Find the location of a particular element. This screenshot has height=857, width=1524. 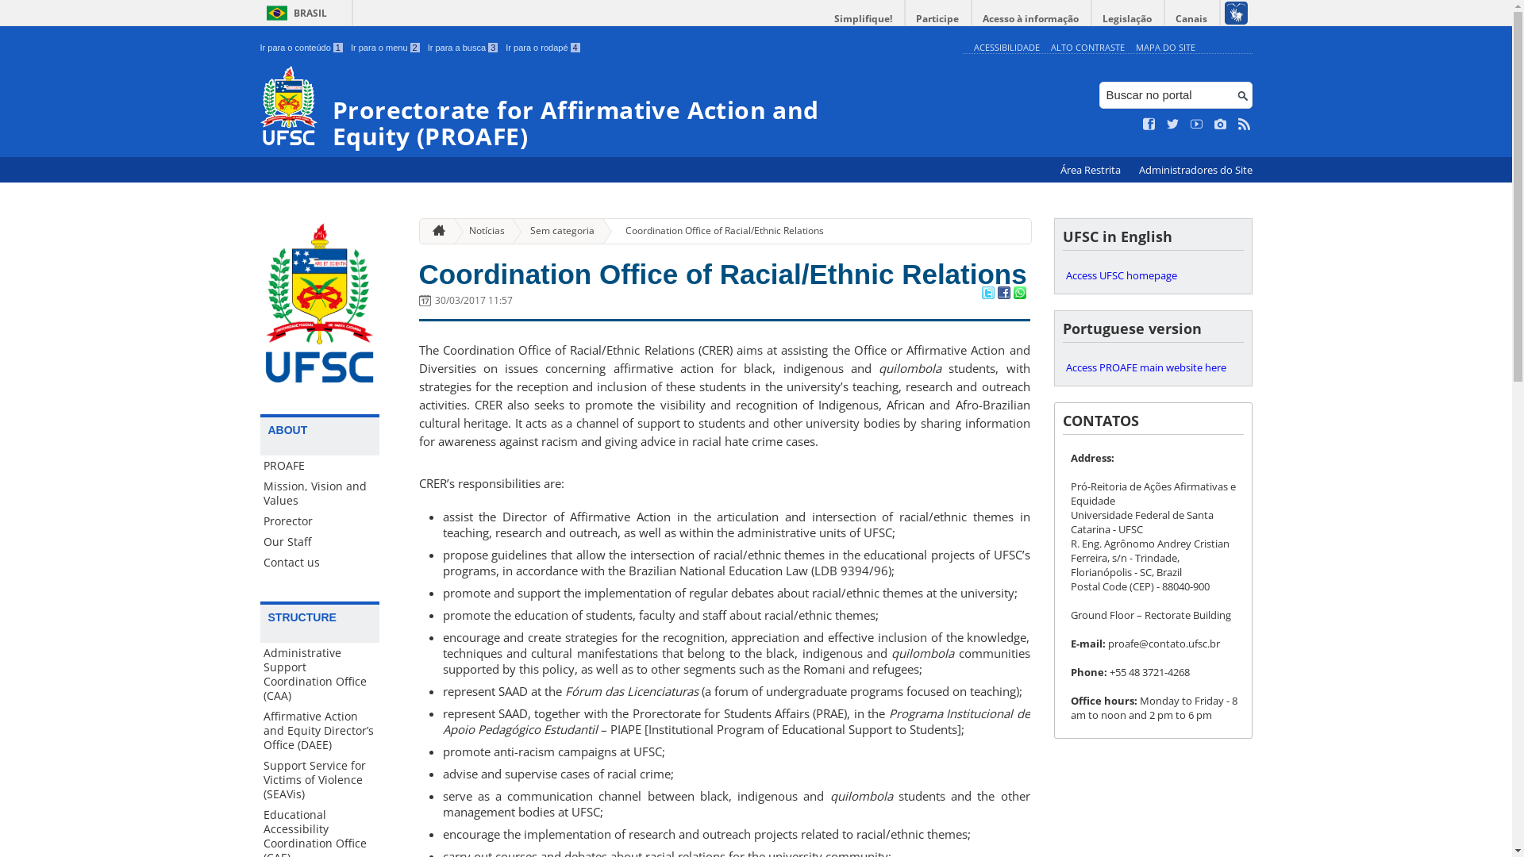

MAPA DO SITE is located at coordinates (1165, 48).